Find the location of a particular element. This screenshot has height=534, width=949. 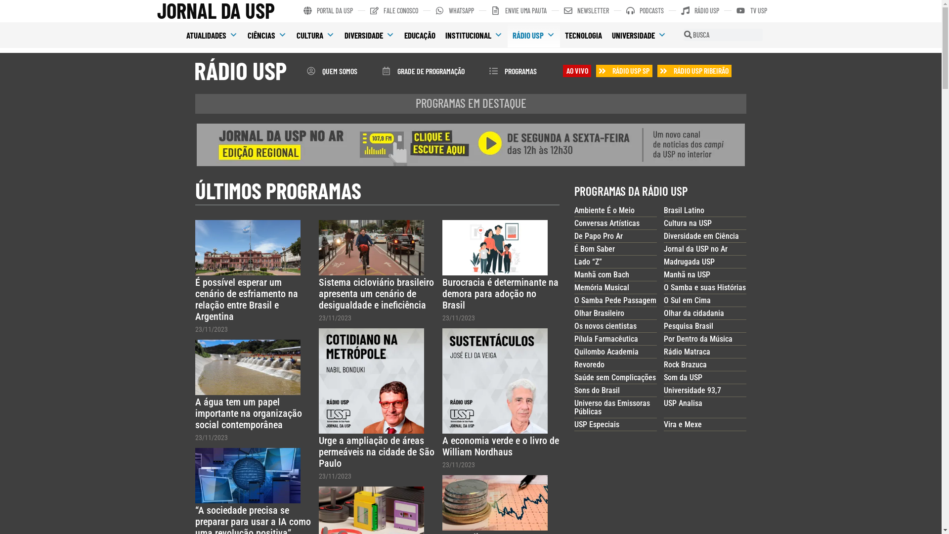

Quilombo Academia is located at coordinates (606, 352).